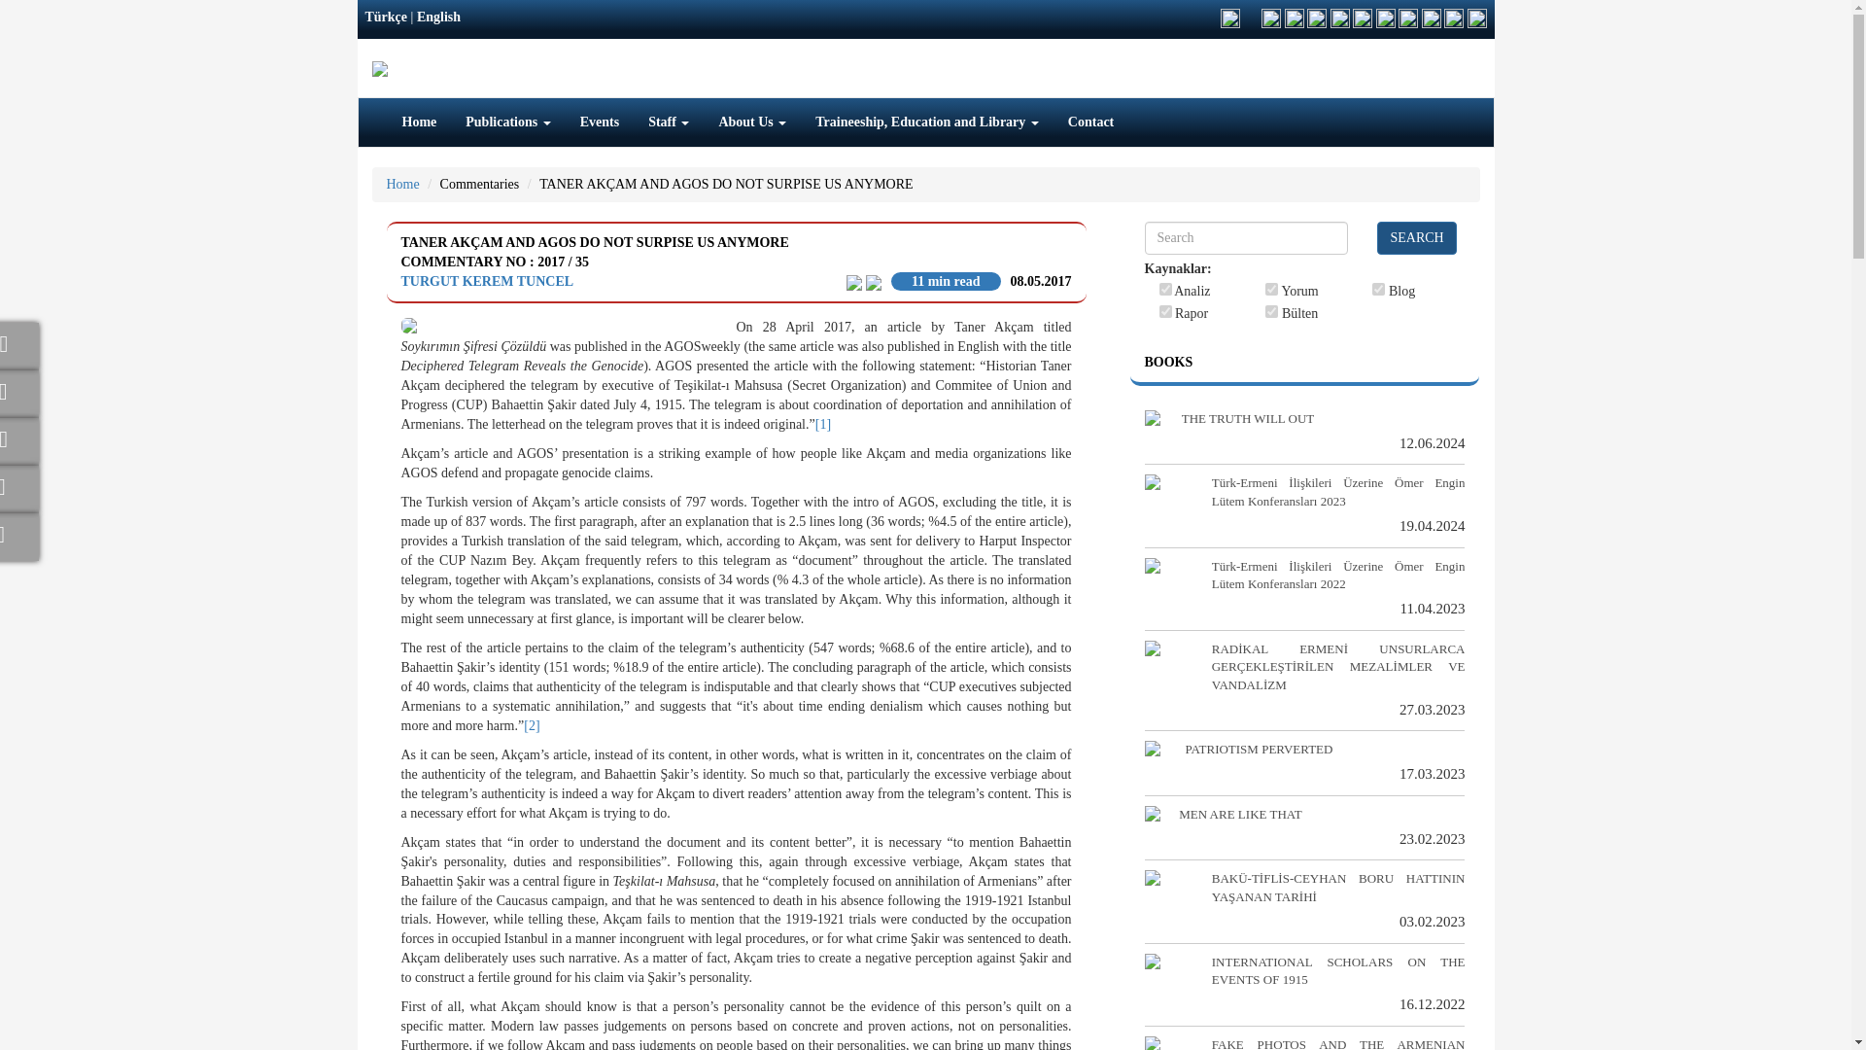 This screenshot has width=1866, height=1050. What do you see at coordinates (19, 486) in the screenshot?
I see `Telegram` at bounding box center [19, 486].